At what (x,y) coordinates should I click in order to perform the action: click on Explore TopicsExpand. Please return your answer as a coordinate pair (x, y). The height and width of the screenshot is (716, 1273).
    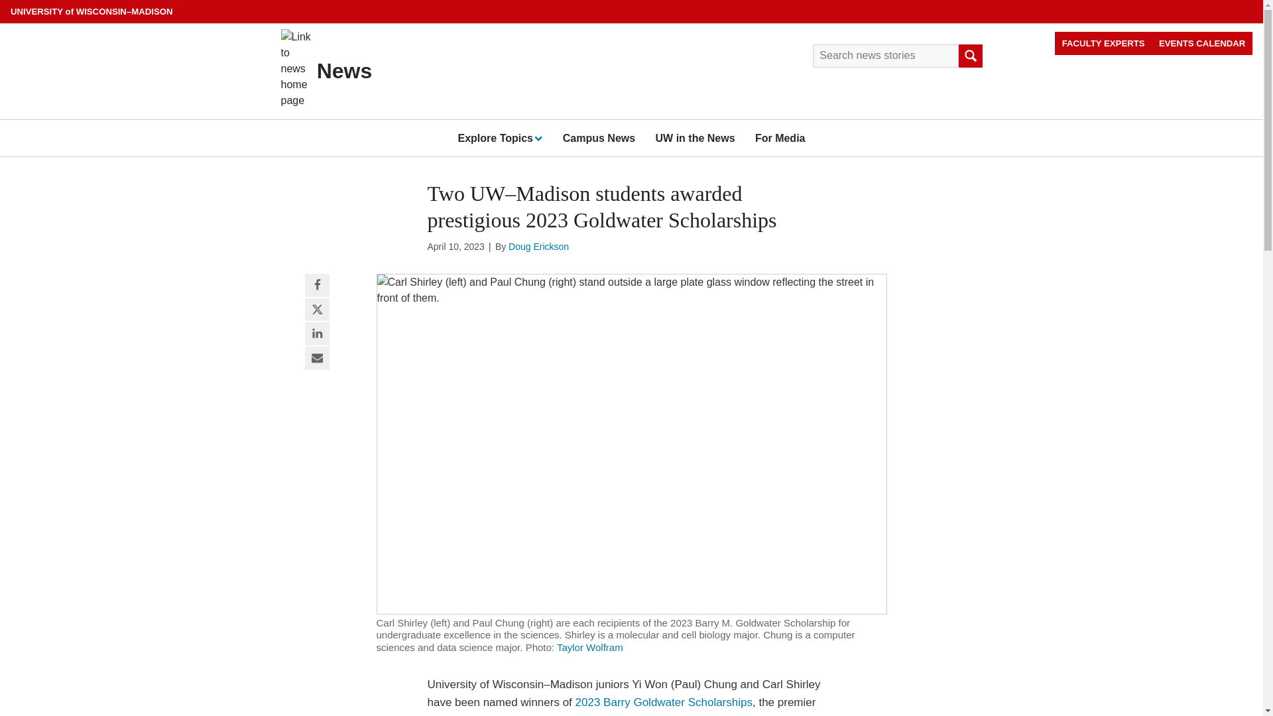
    Looking at the image, I should click on (499, 138).